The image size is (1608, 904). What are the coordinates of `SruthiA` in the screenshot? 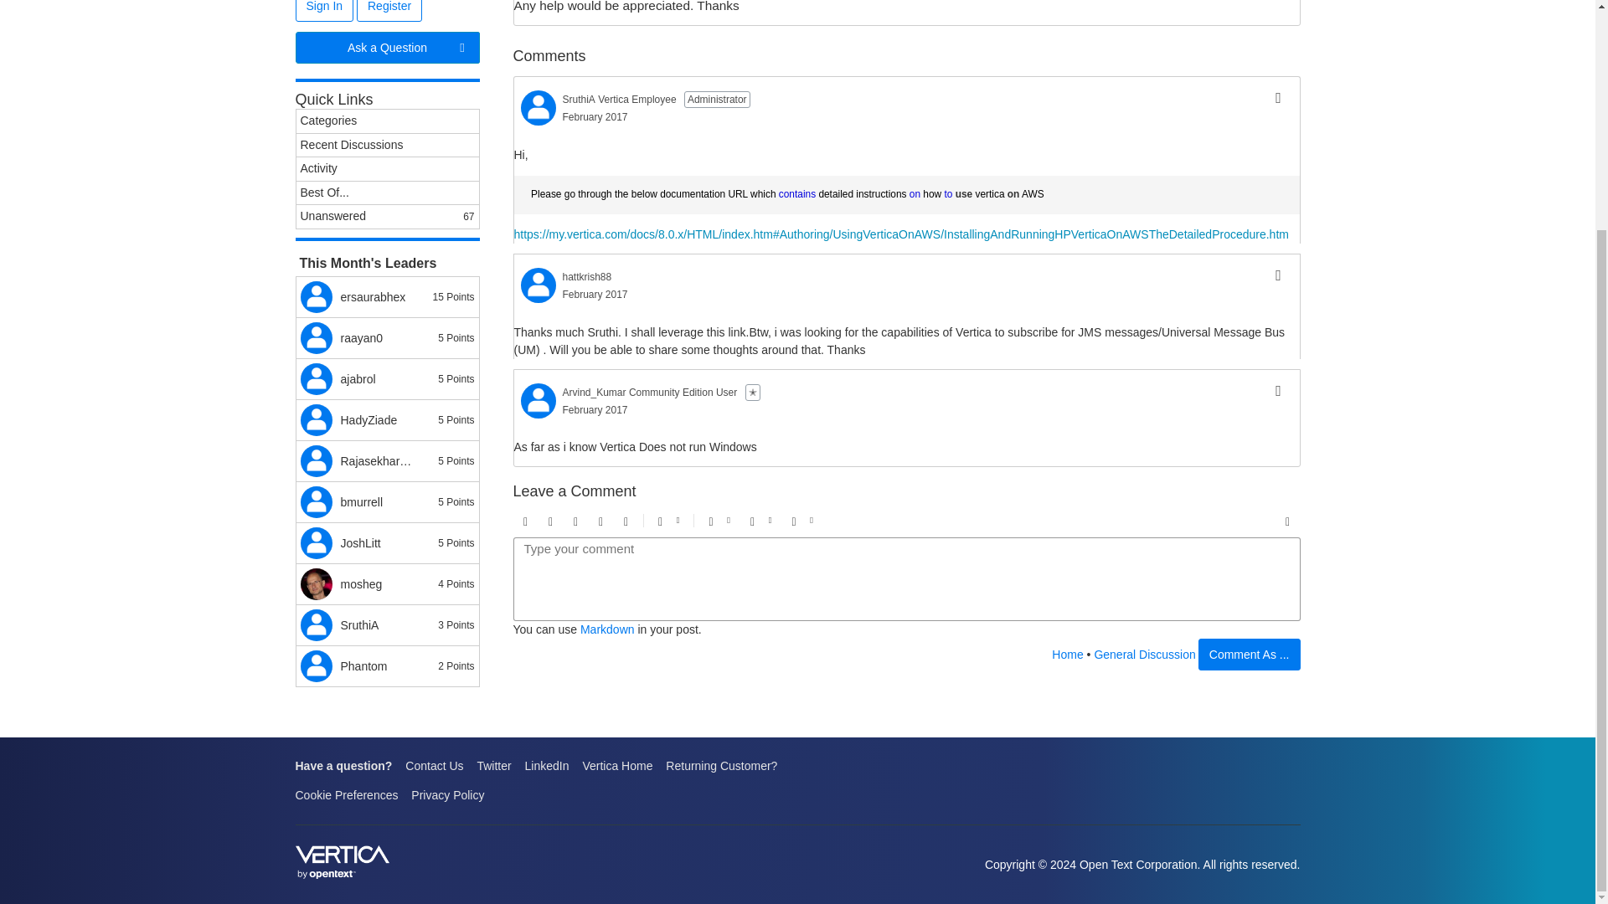 It's located at (539, 108).